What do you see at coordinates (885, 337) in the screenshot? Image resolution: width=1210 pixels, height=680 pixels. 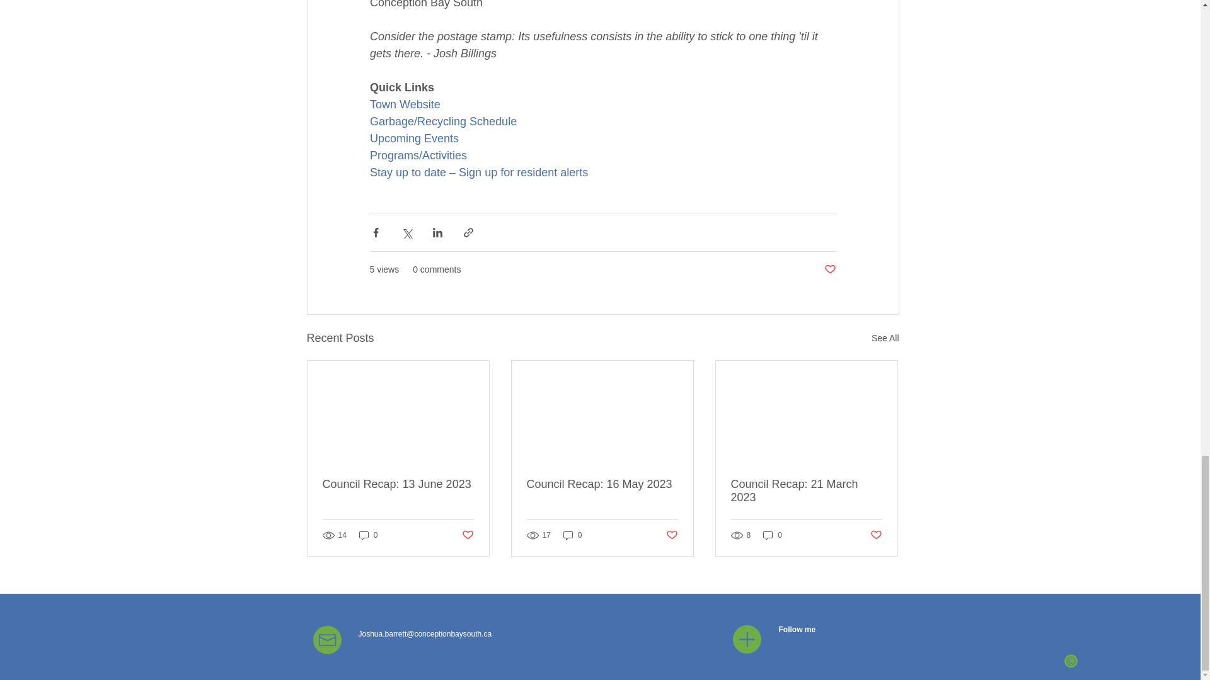 I see `See All` at bounding box center [885, 337].